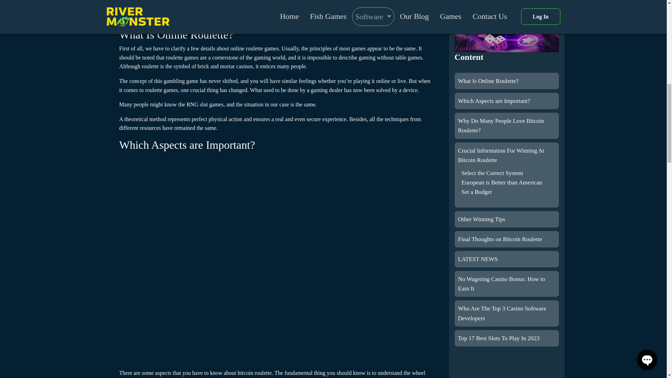  Describe the element at coordinates (481, 219) in the screenshot. I see `Other Winning Tips` at that location.